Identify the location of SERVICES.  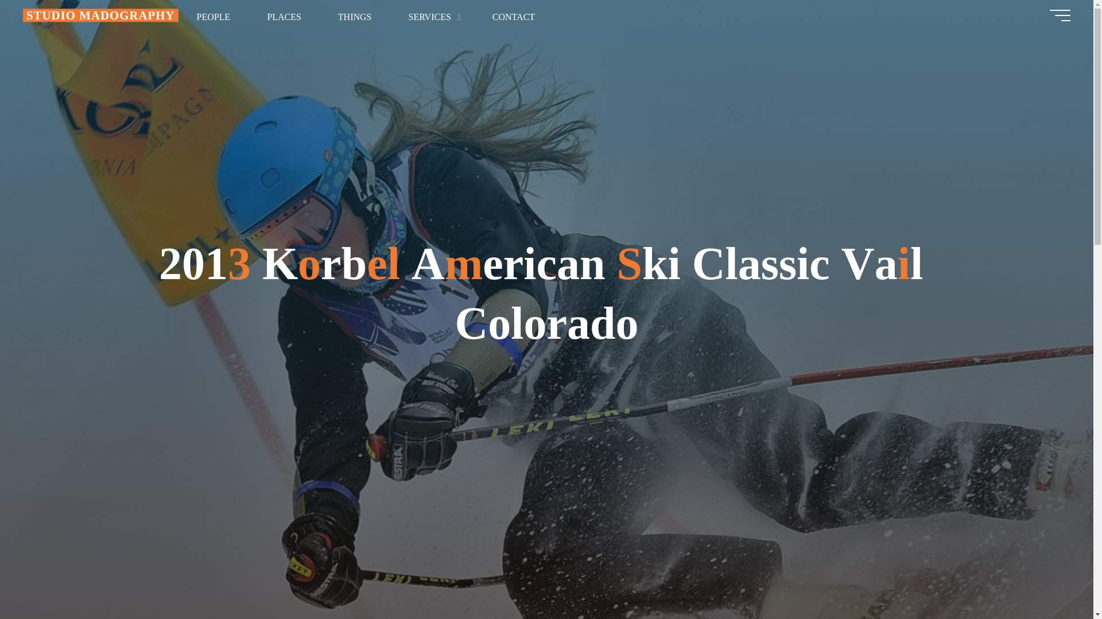
(432, 17).